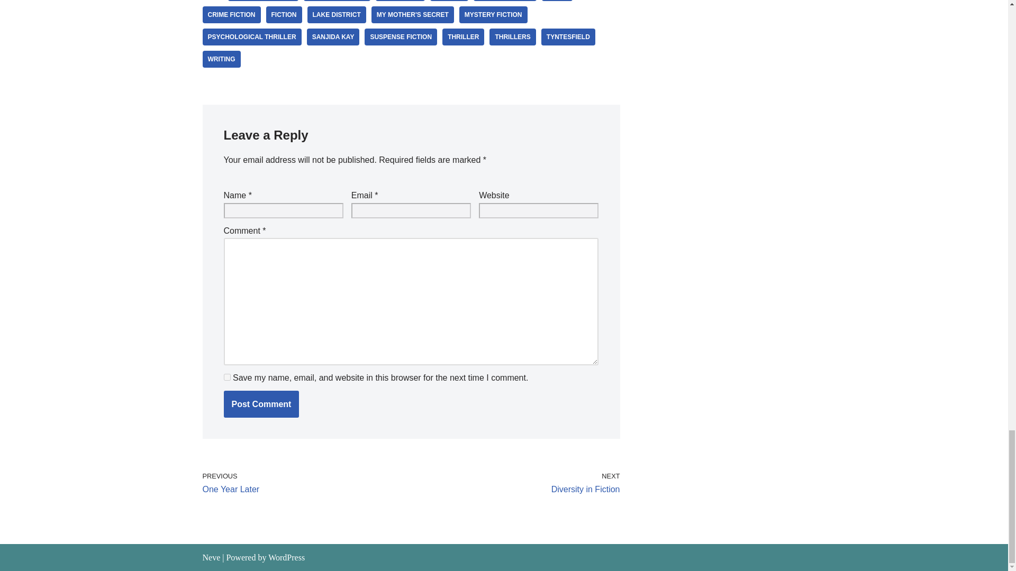 The height and width of the screenshot is (571, 1016). I want to click on Allen and Unwin, so click(263, 1).